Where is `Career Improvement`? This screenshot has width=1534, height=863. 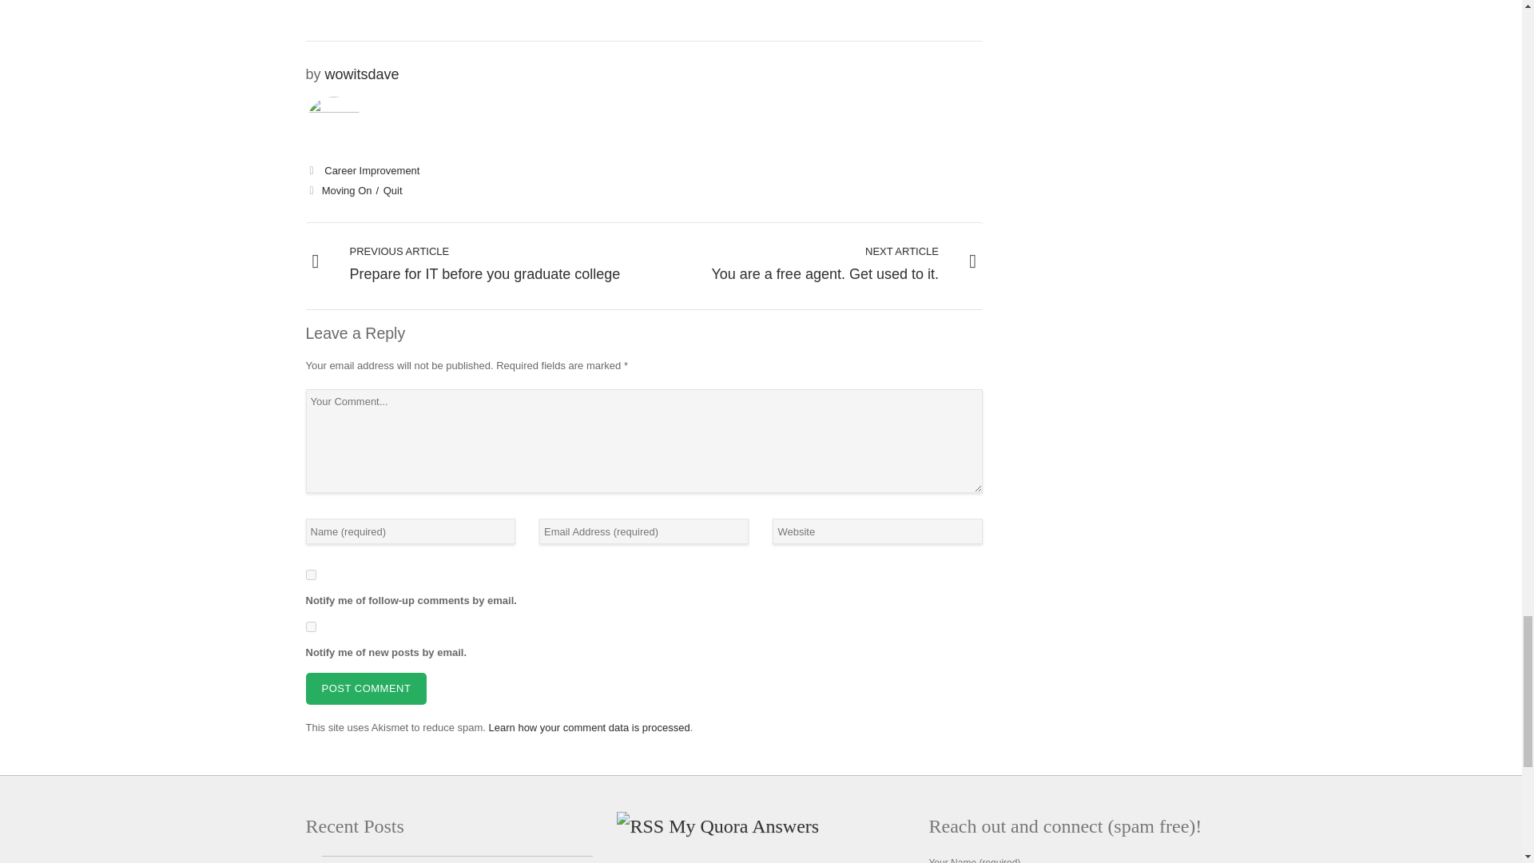 Career Improvement is located at coordinates (371, 171).